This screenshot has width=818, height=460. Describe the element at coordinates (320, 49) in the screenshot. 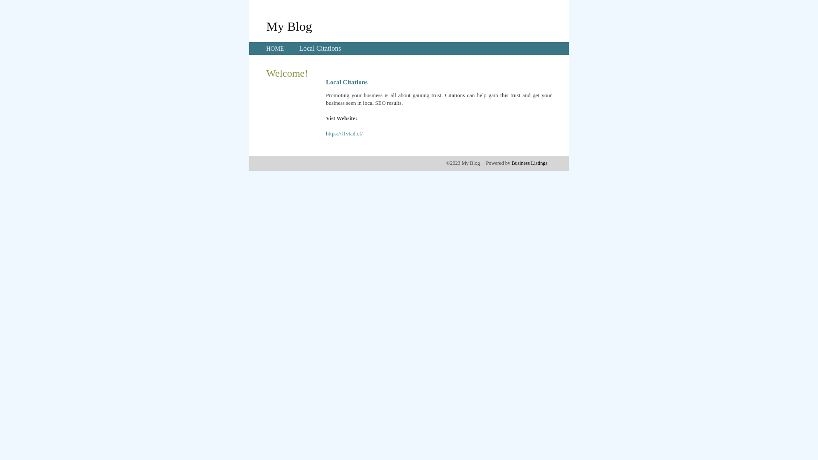

I see `Local Citations` at that location.